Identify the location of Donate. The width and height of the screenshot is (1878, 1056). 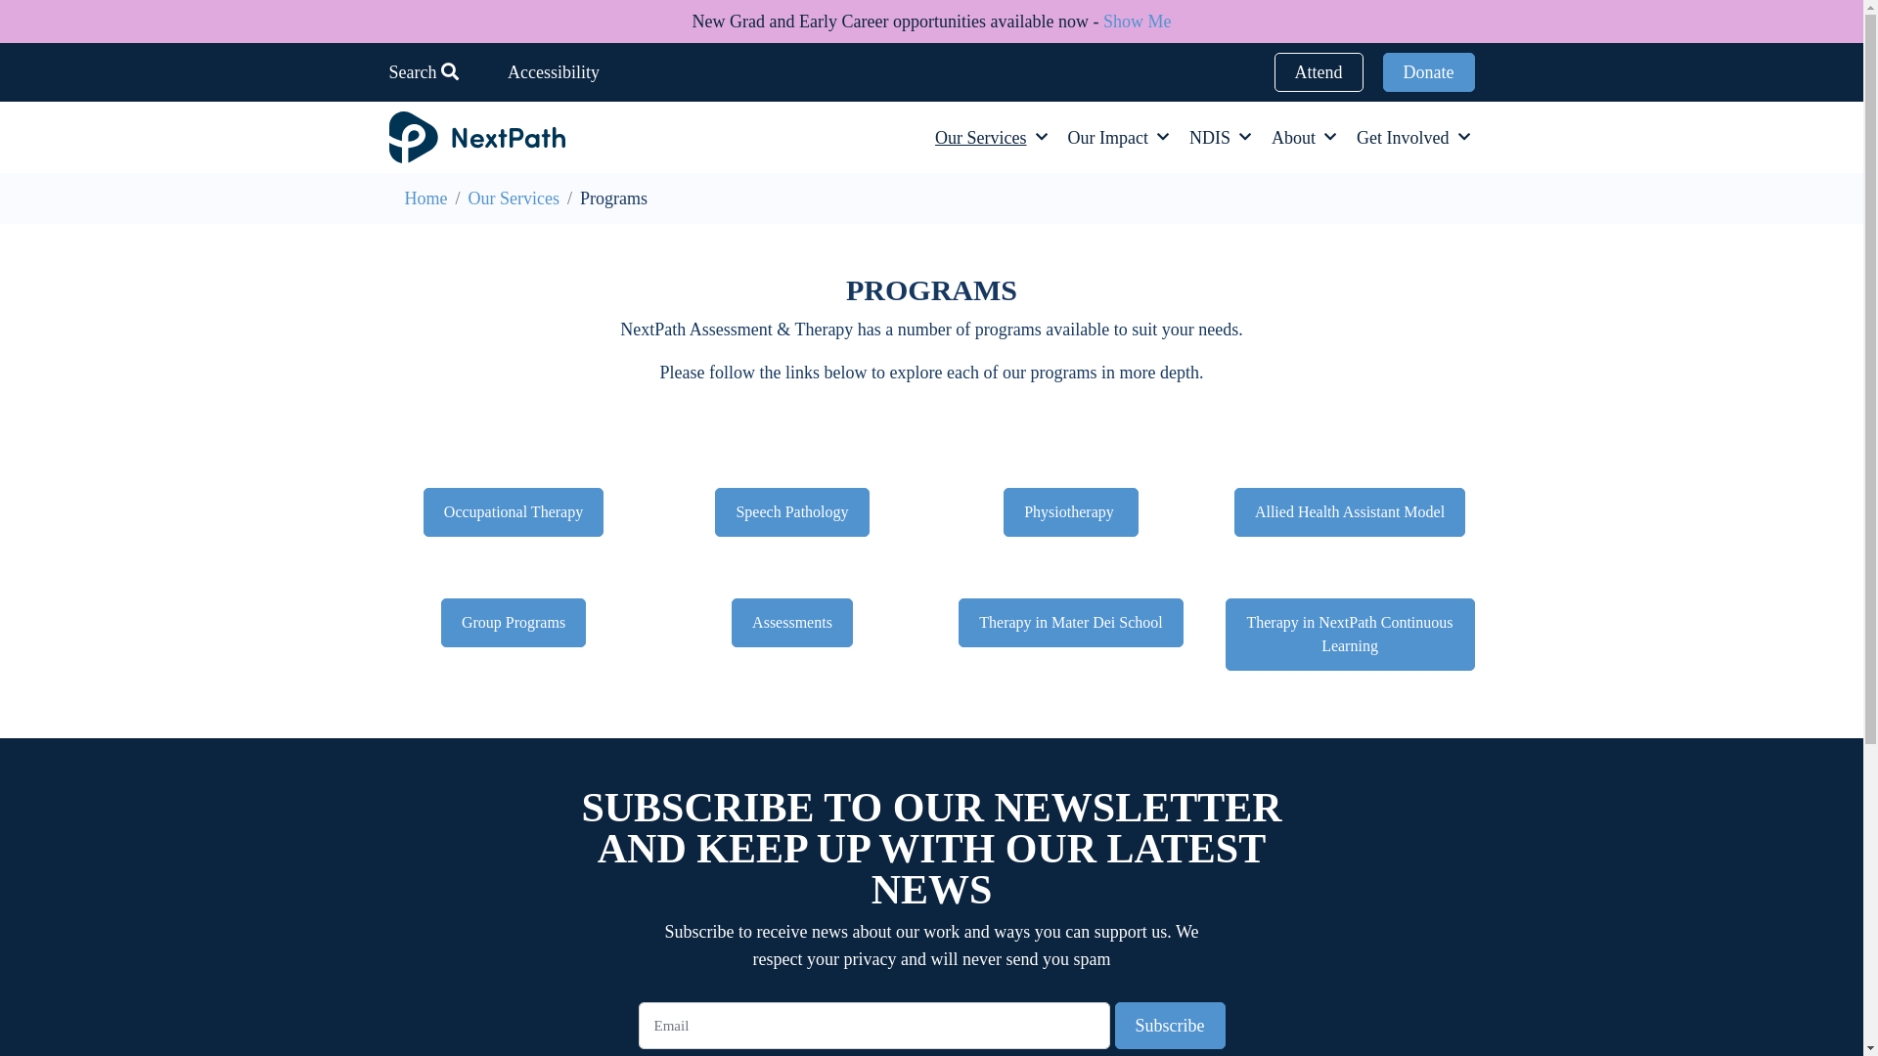
(1429, 72).